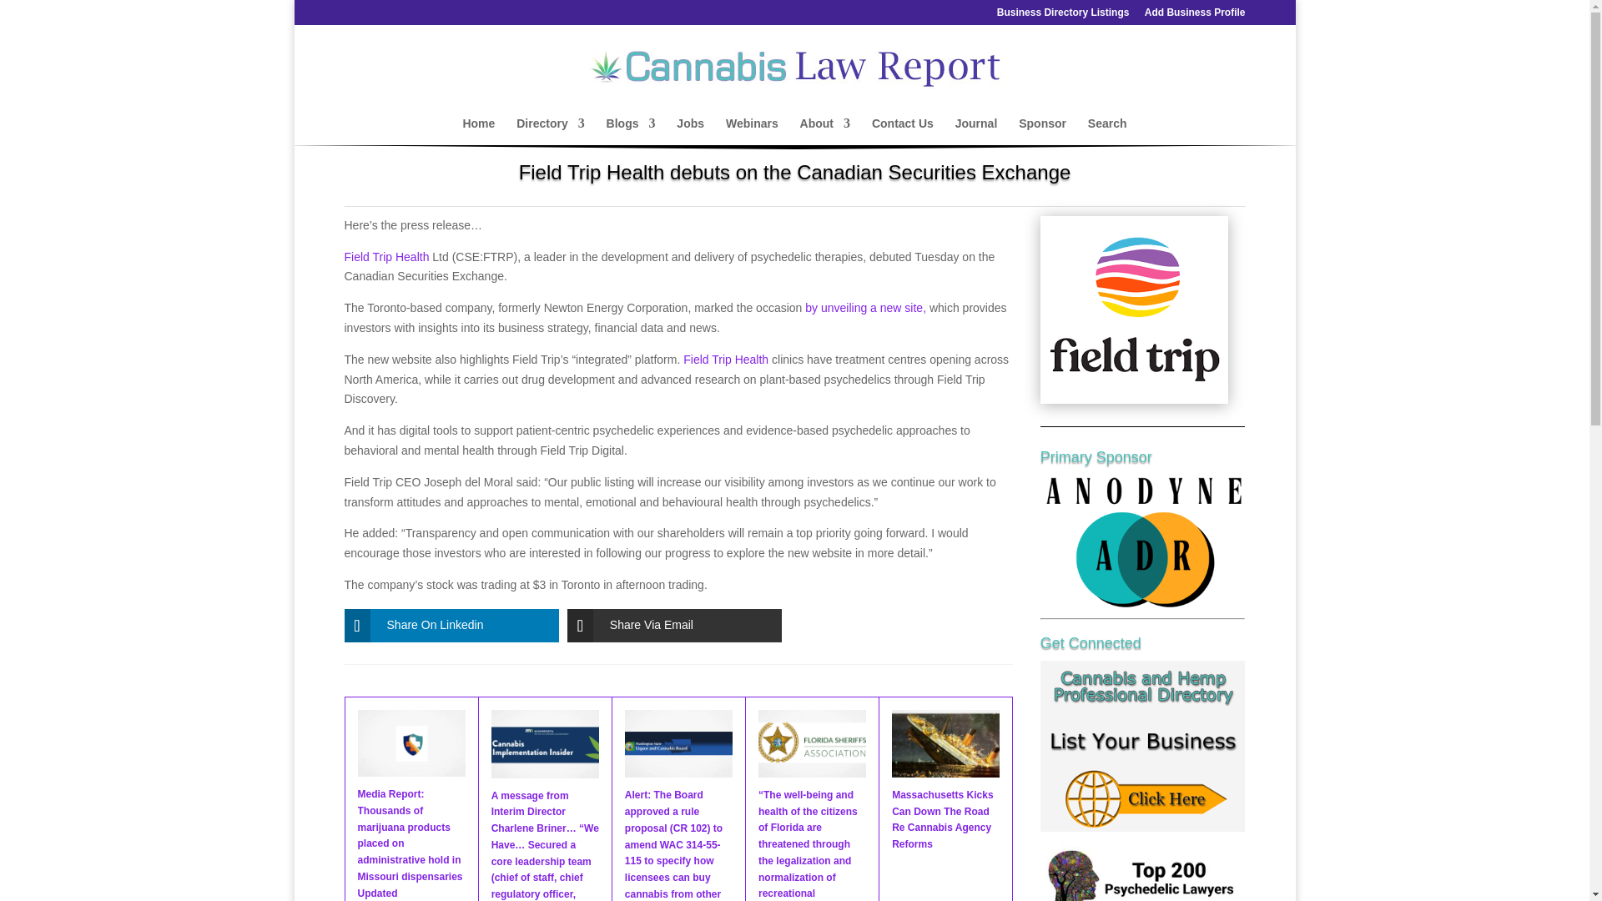 This screenshot has width=1602, height=901. I want to click on download, so click(1134, 310).